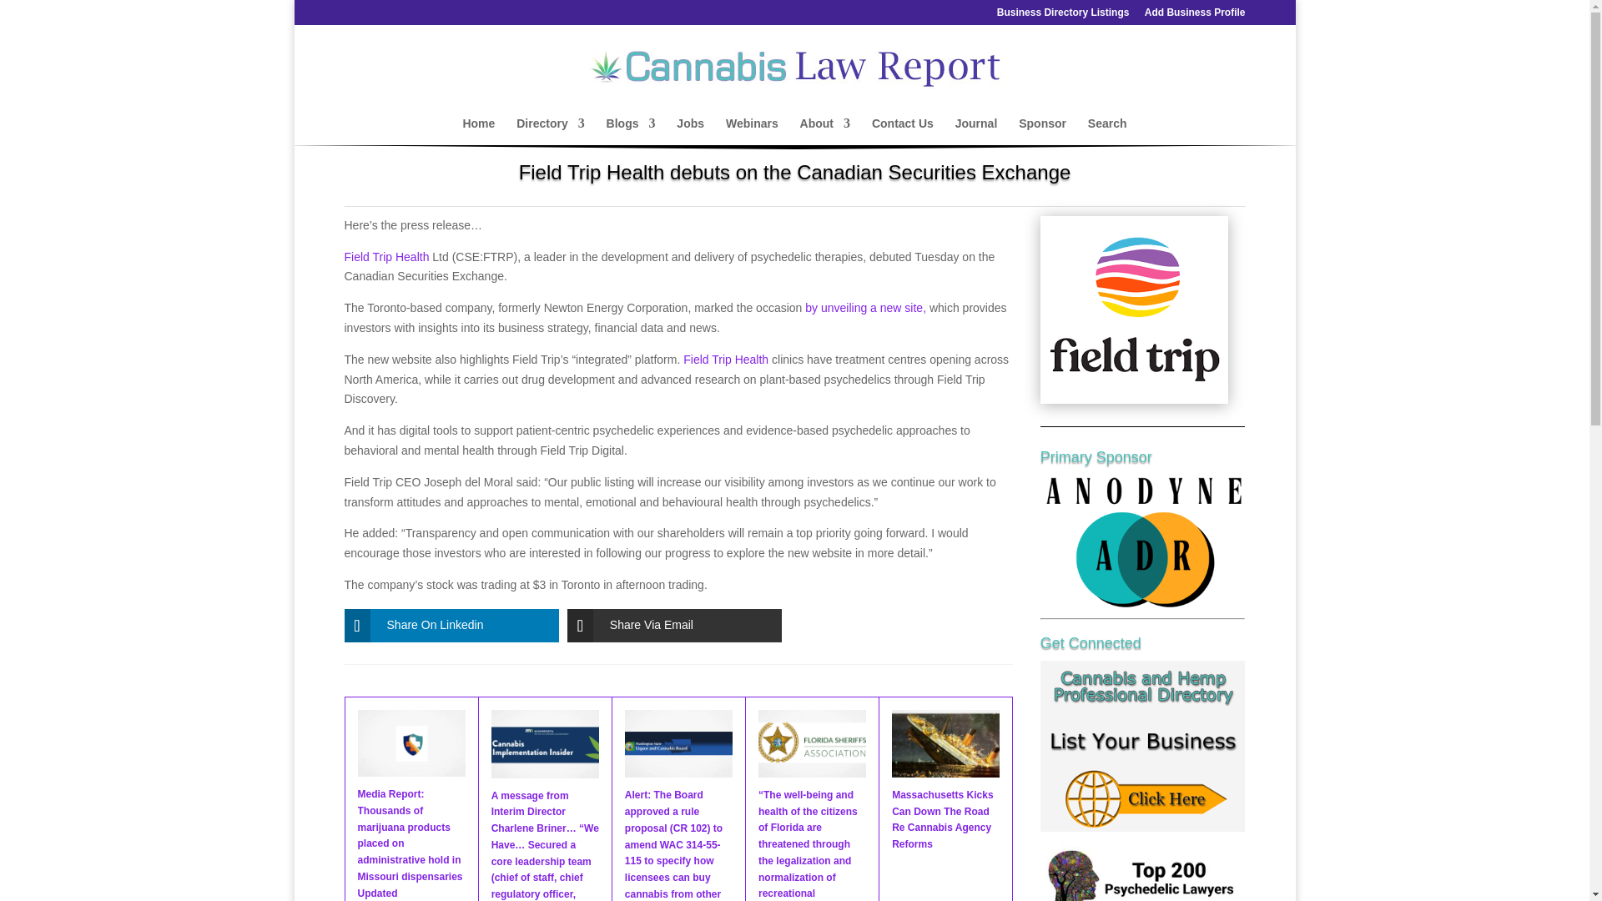 This screenshot has width=1602, height=901. I want to click on download, so click(1134, 310).